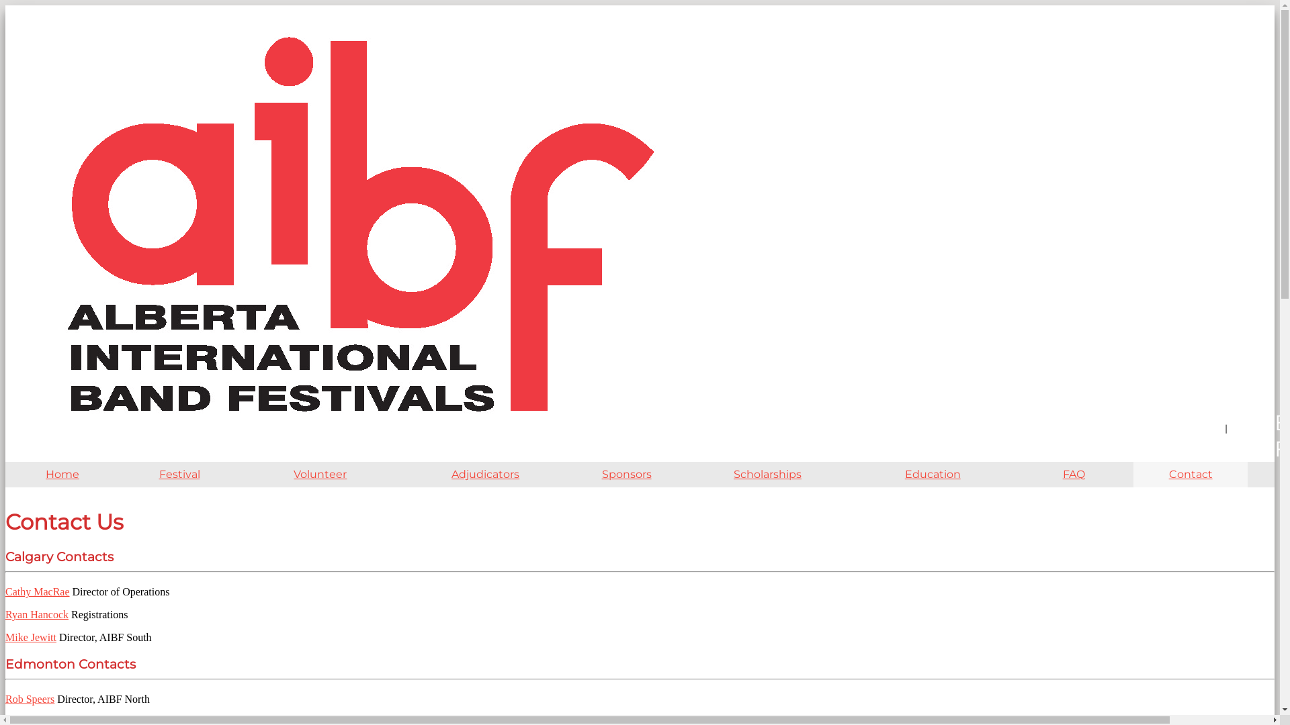 Image resolution: width=1290 pixels, height=725 pixels. What do you see at coordinates (933, 475) in the screenshot?
I see `Education` at bounding box center [933, 475].